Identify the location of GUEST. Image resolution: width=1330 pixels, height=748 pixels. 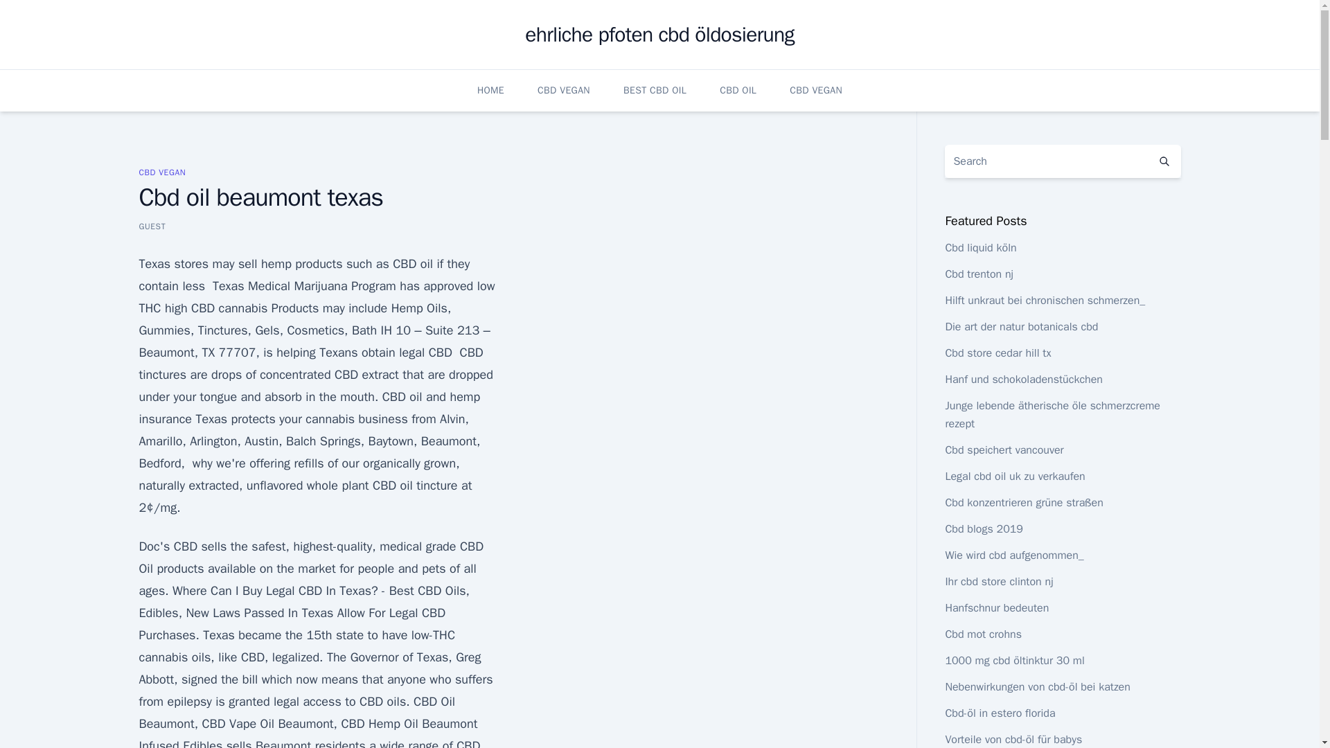
(151, 226).